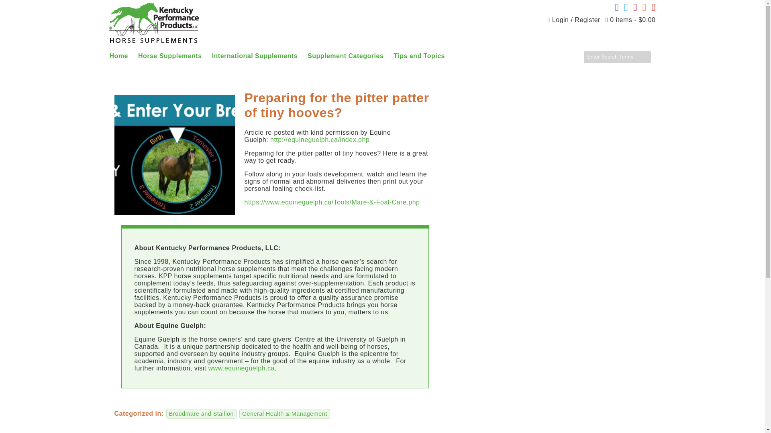 This screenshot has width=771, height=433. What do you see at coordinates (345, 57) in the screenshot?
I see `Supplement Categories` at bounding box center [345, 57].